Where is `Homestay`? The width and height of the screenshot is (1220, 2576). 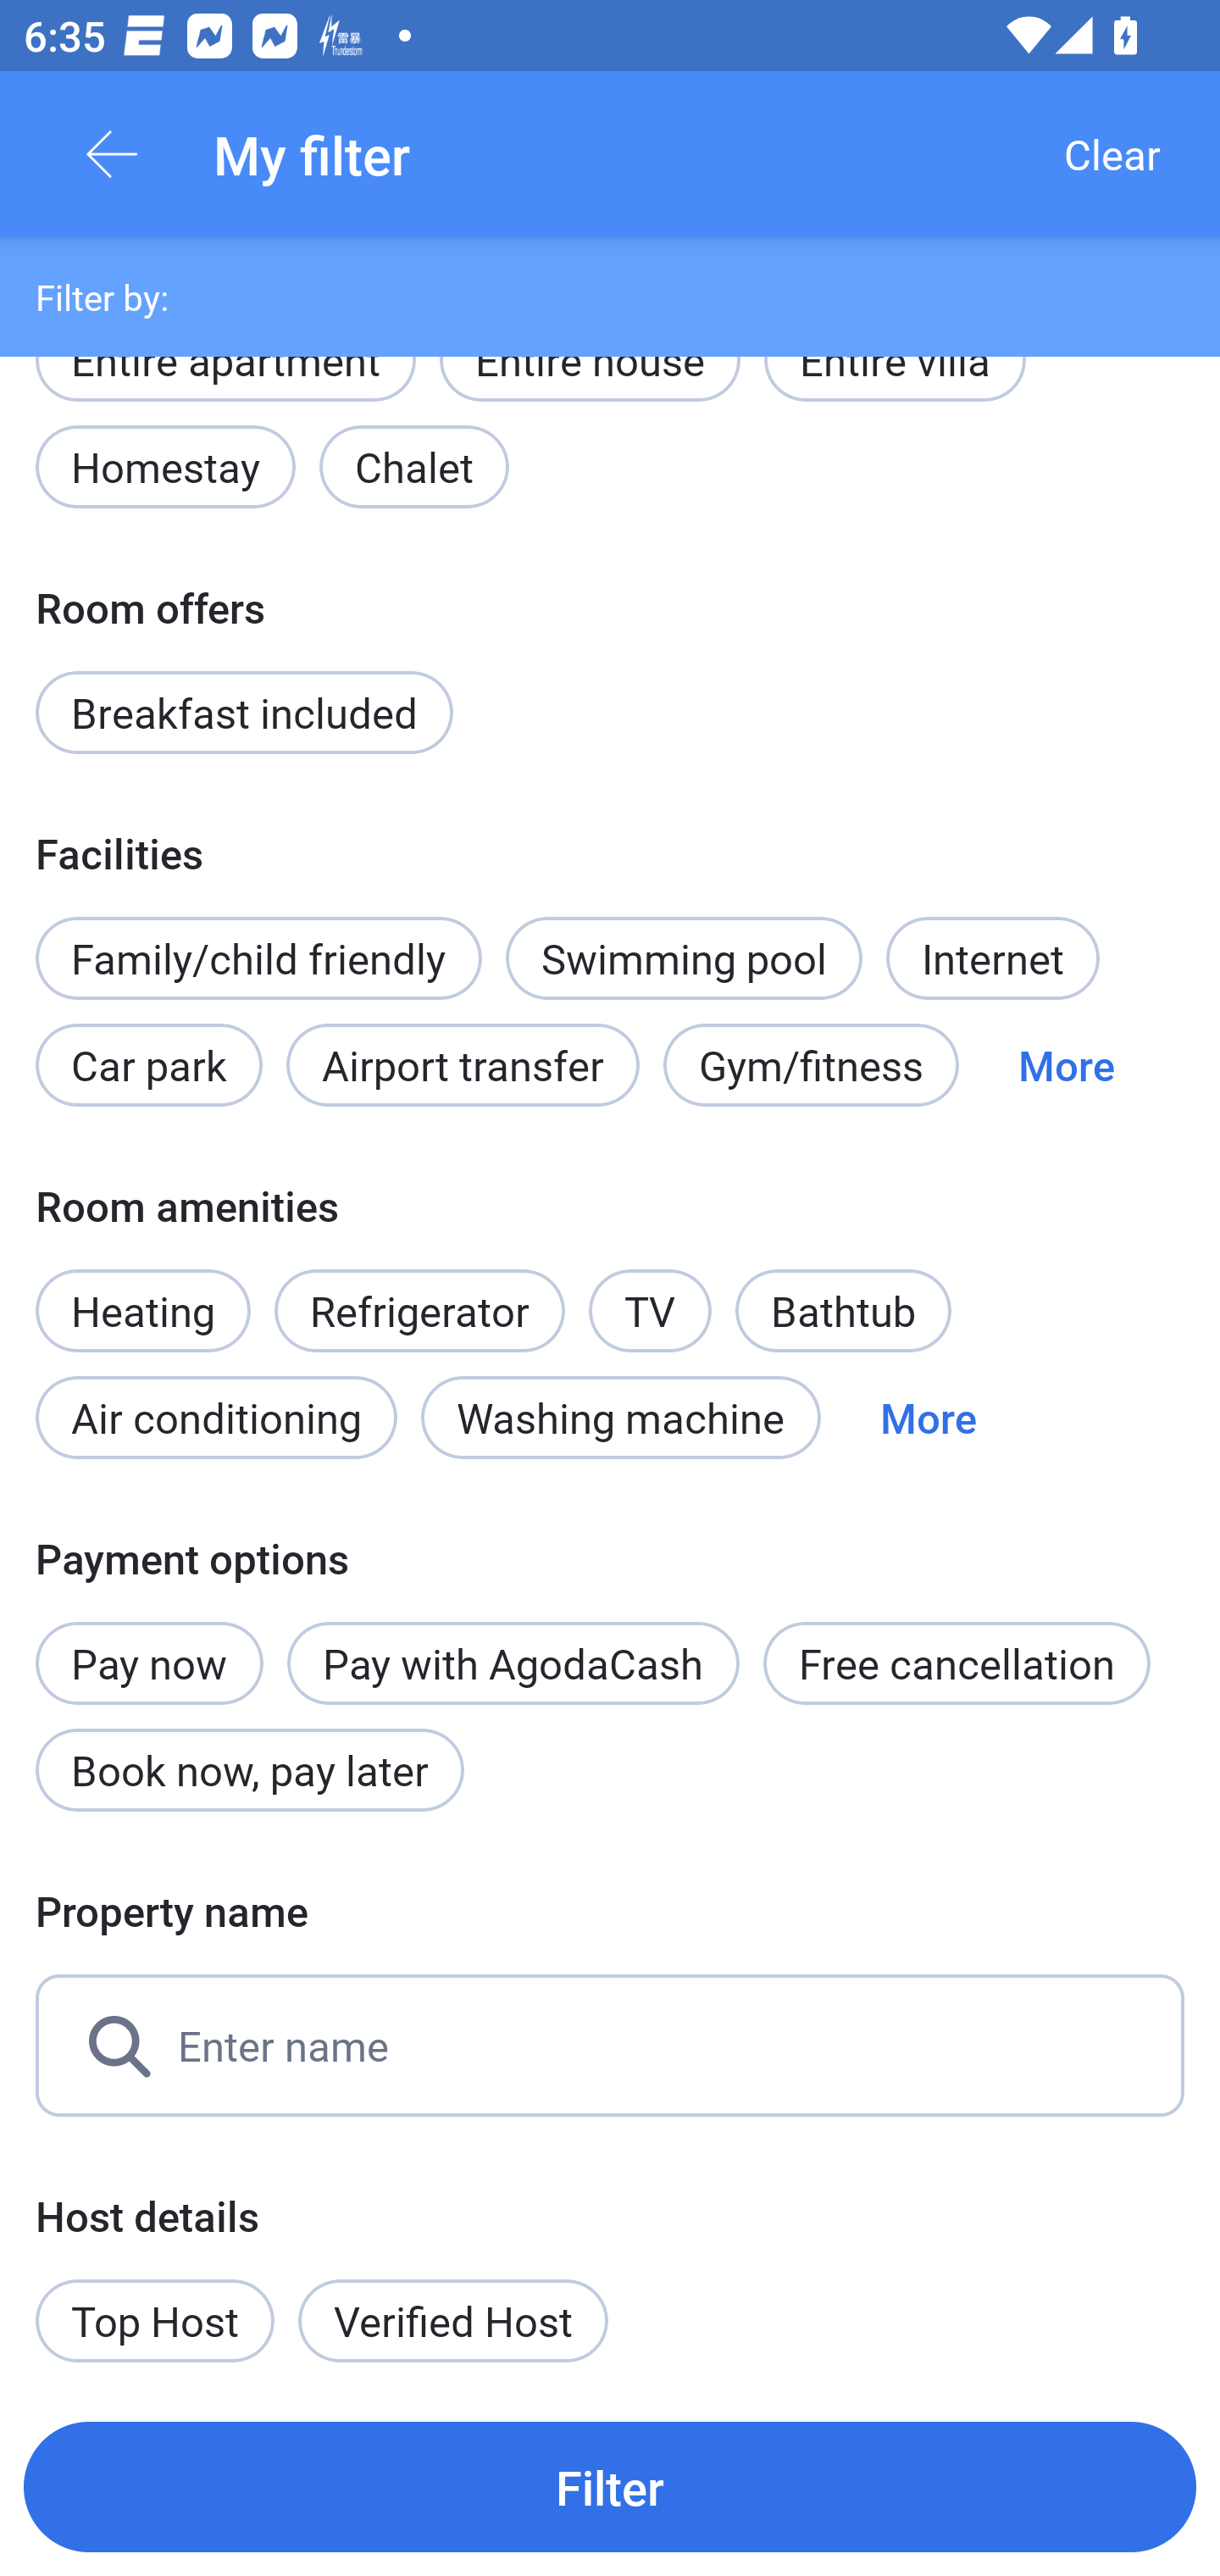
Homestay is located at coordinates (164, 468).